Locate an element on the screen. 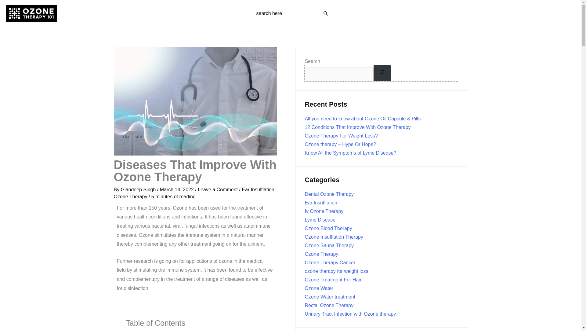 The height and width of the screenshot is (330, 586). View all posts by Giandeep Singh is located at coordinates (139, 189).